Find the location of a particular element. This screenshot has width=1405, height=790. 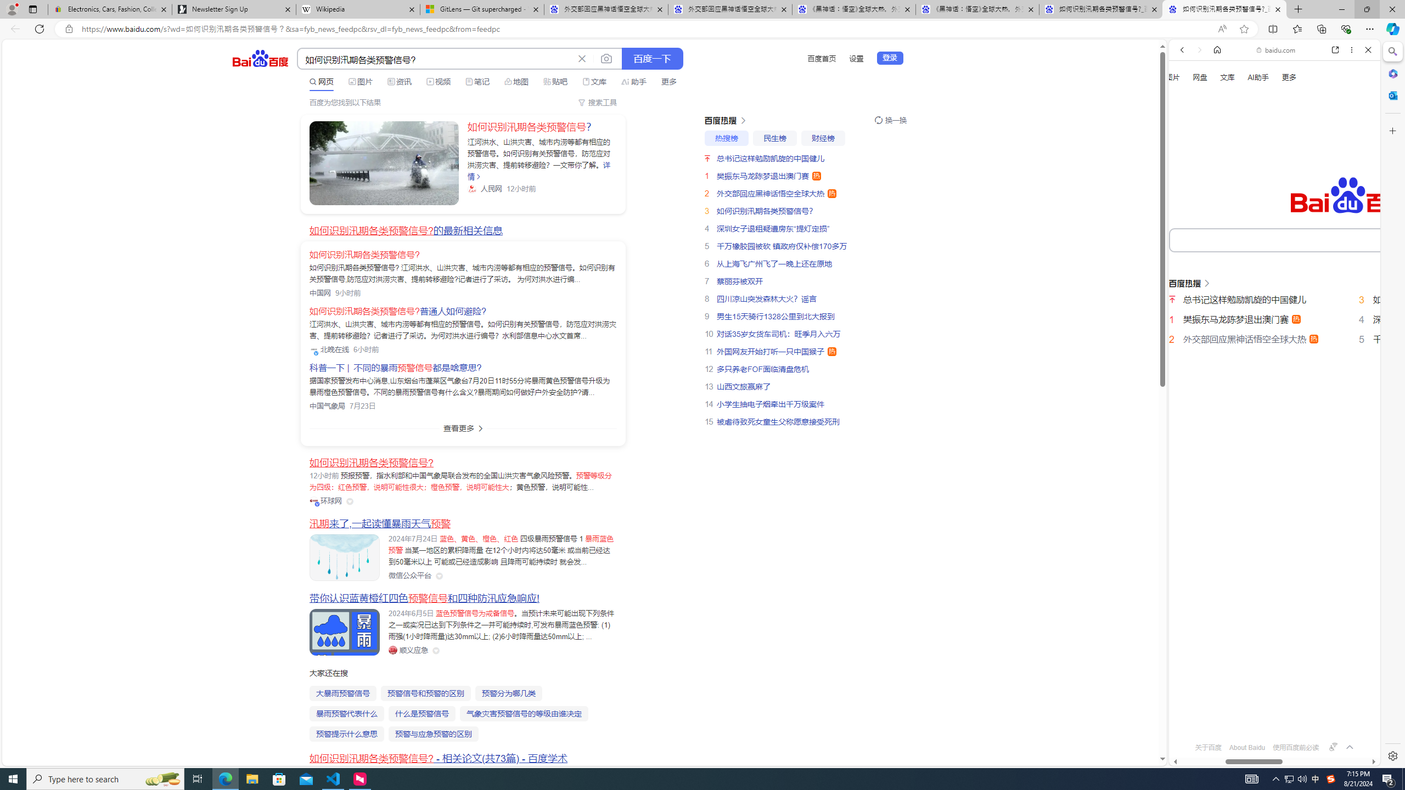

Class: b_serphb is located at coordinates (1356, 187).